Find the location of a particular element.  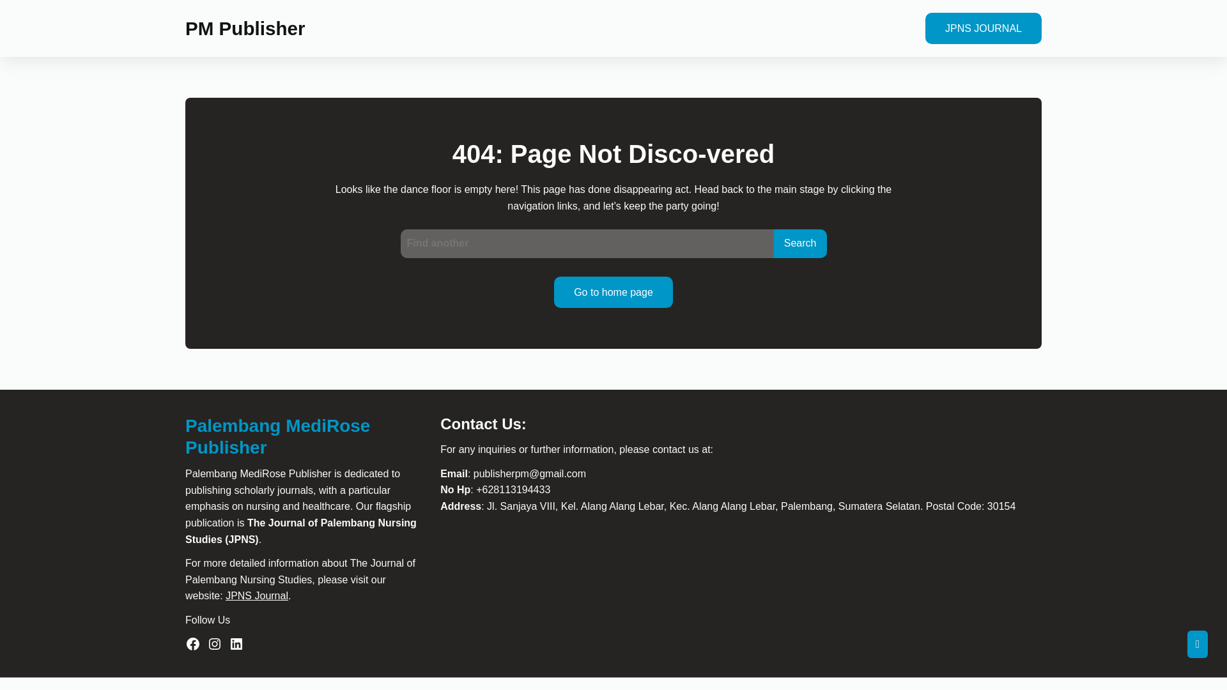

Go to home page is located at coordinates (609, 292).